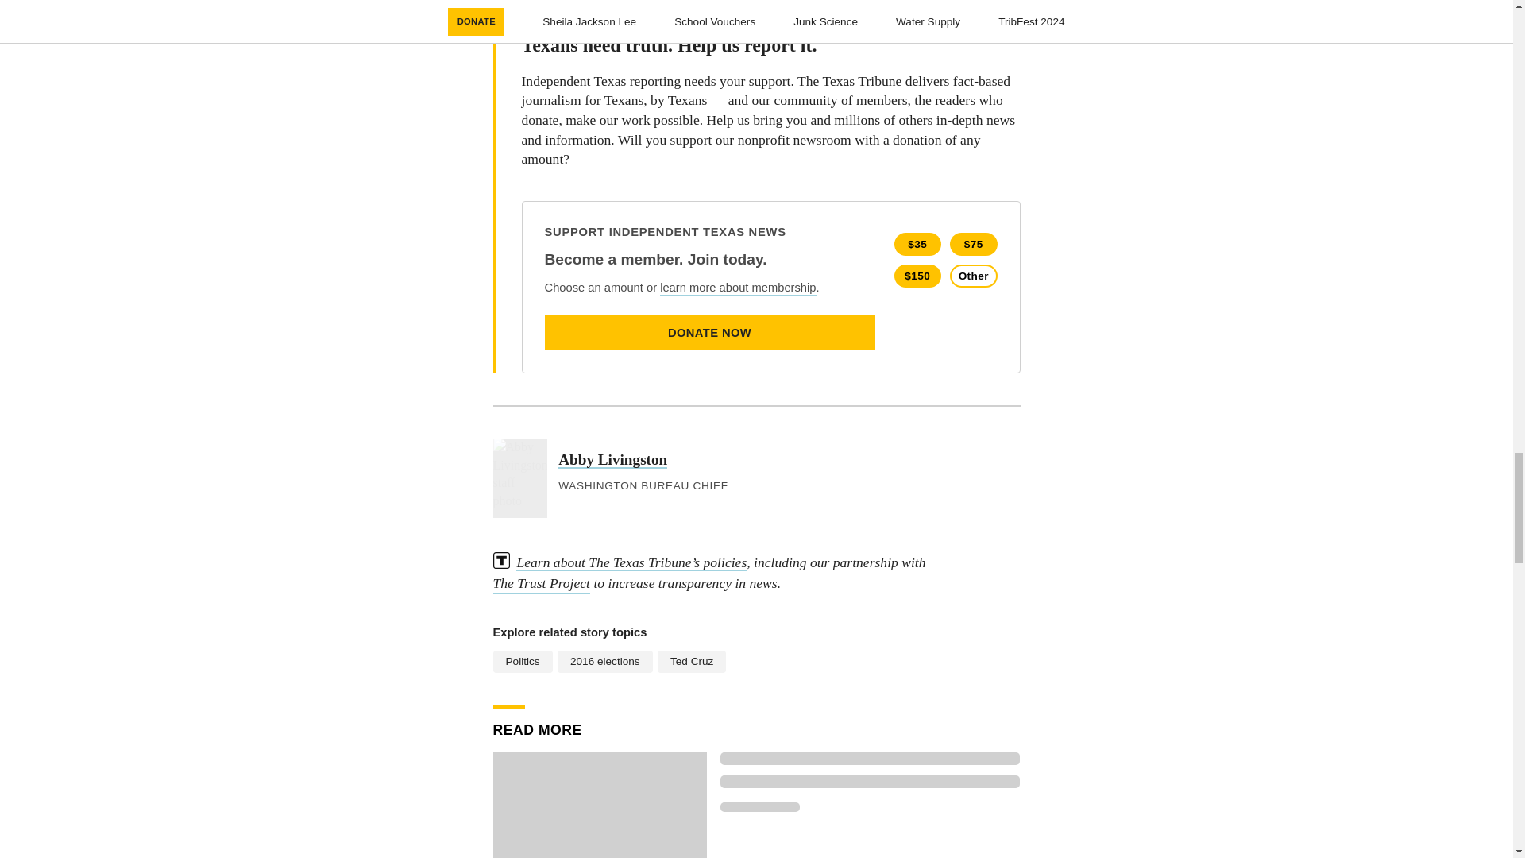  I want to click on Loading indicator, so click(759, 806).